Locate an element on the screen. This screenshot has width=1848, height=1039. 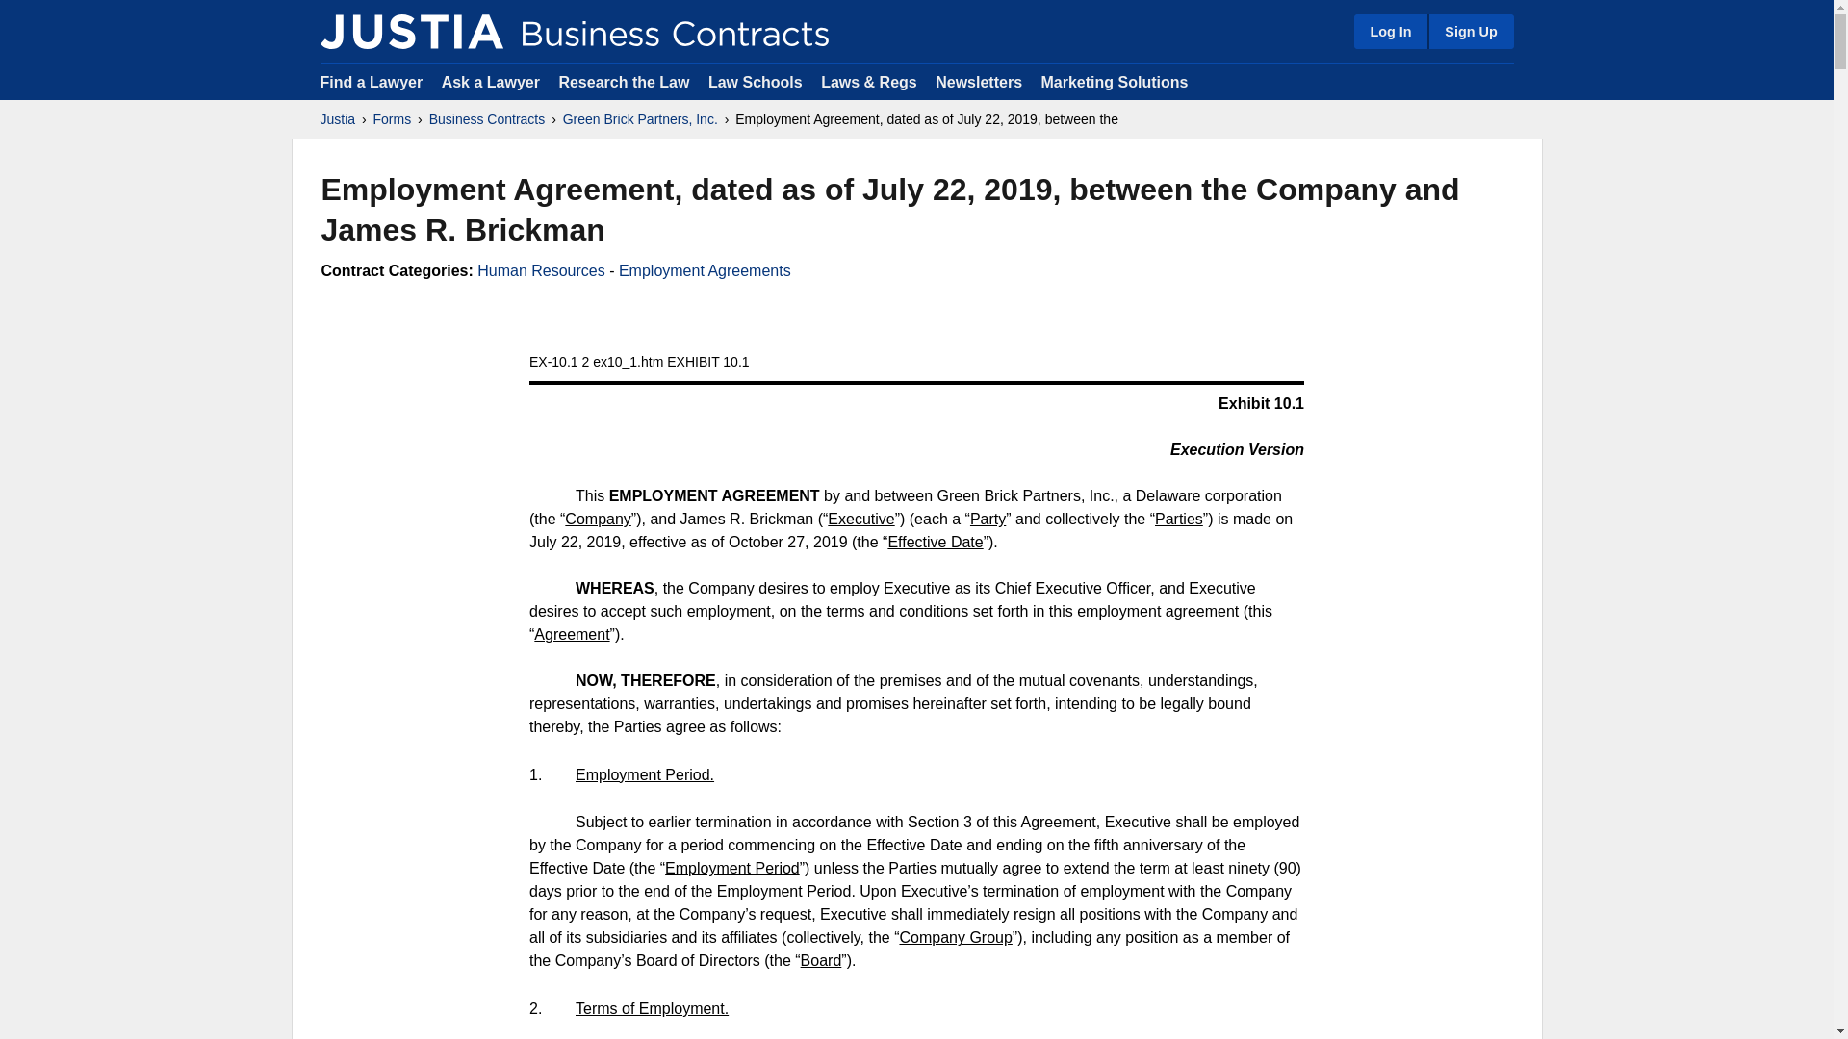
Research the Law is located at coordinates (624, 81).